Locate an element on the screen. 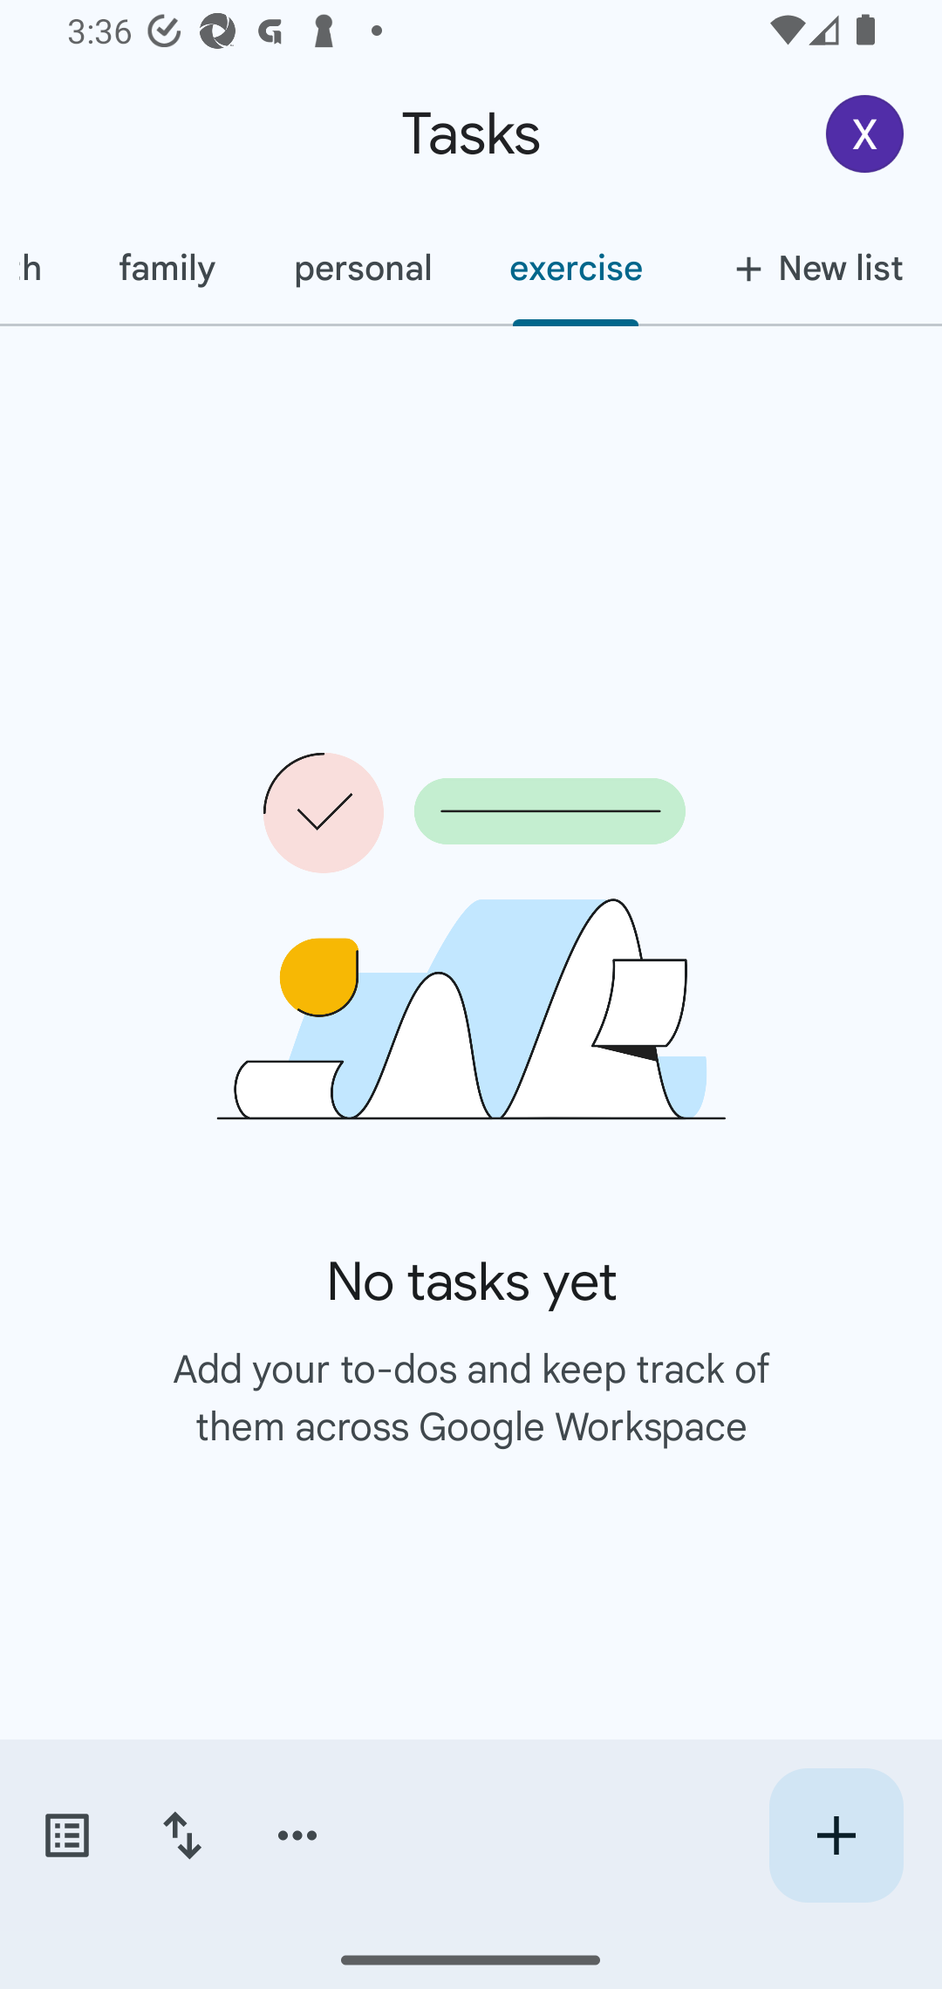 Image resolution: width=942 pixels, height=1989 pixels. New list is located at coordinates (811, 268).